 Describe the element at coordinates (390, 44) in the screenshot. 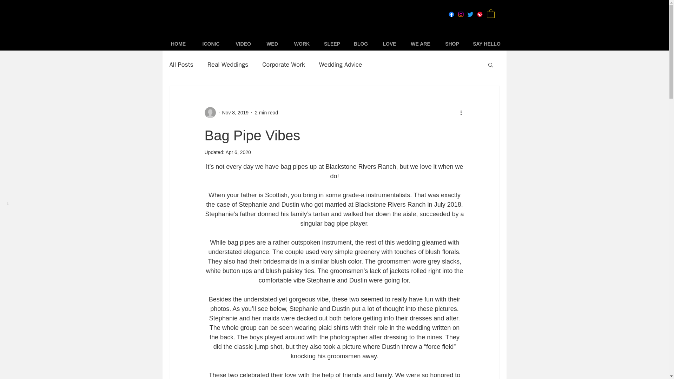

I see `LOVE` at that location.